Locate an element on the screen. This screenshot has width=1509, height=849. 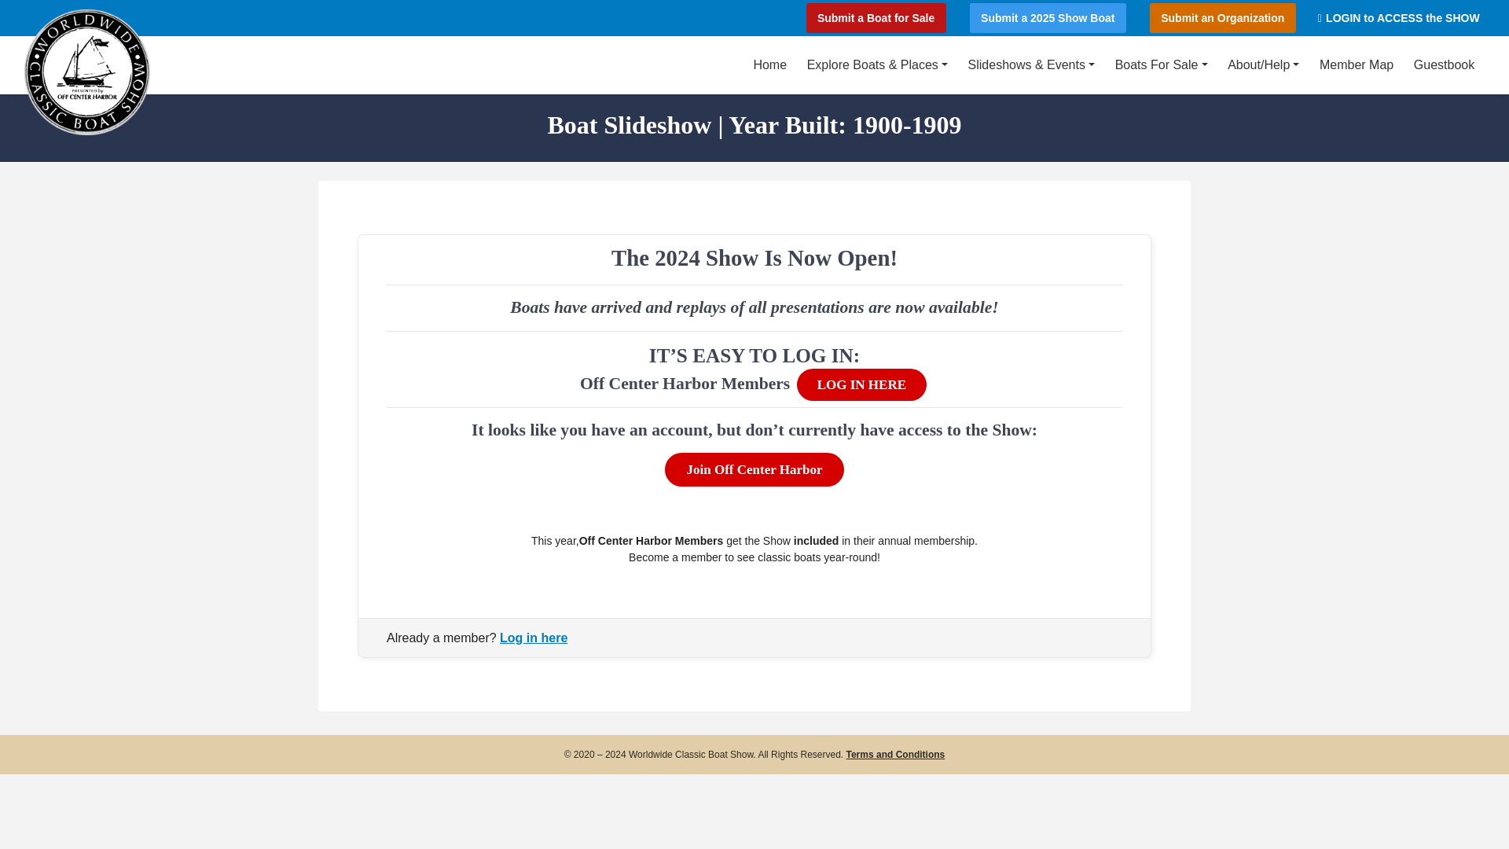
Submit a 2025 Show Boat is located at coordinates (1050, 18).